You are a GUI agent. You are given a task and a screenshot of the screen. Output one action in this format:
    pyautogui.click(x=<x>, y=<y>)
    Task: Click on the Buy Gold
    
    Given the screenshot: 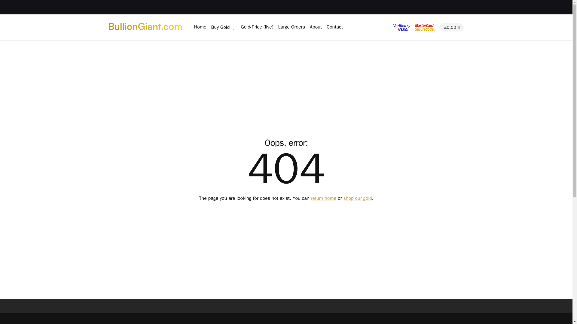 What is the action you would take?
    pyautogui.click(x=220, y=27)
    